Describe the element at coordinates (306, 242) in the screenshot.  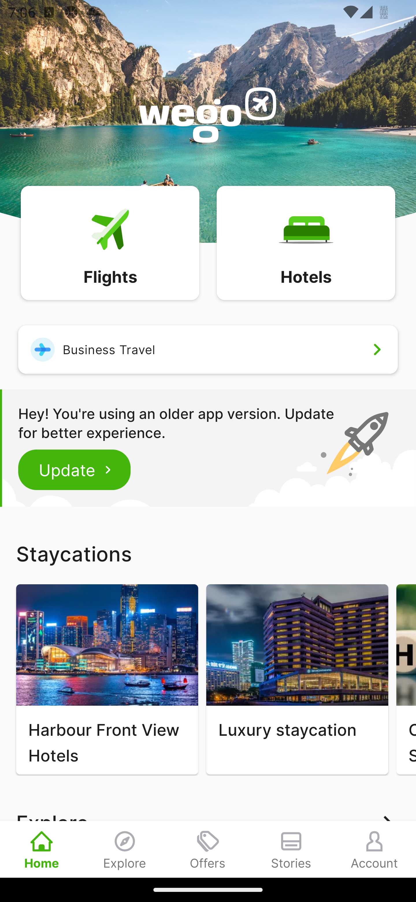
I see `Hotels` at that location.